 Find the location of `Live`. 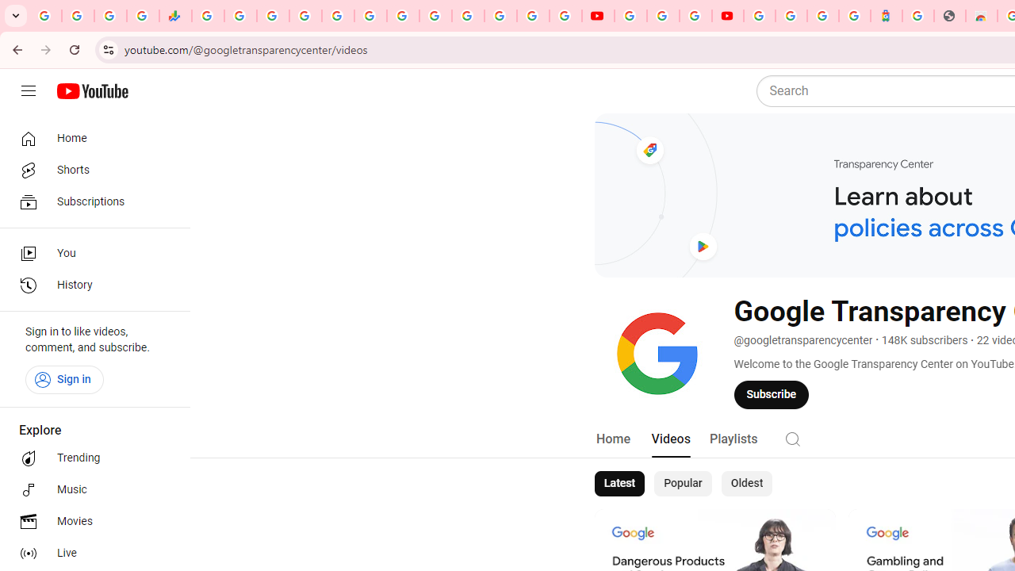

Live is located at coordinates (90, 554).